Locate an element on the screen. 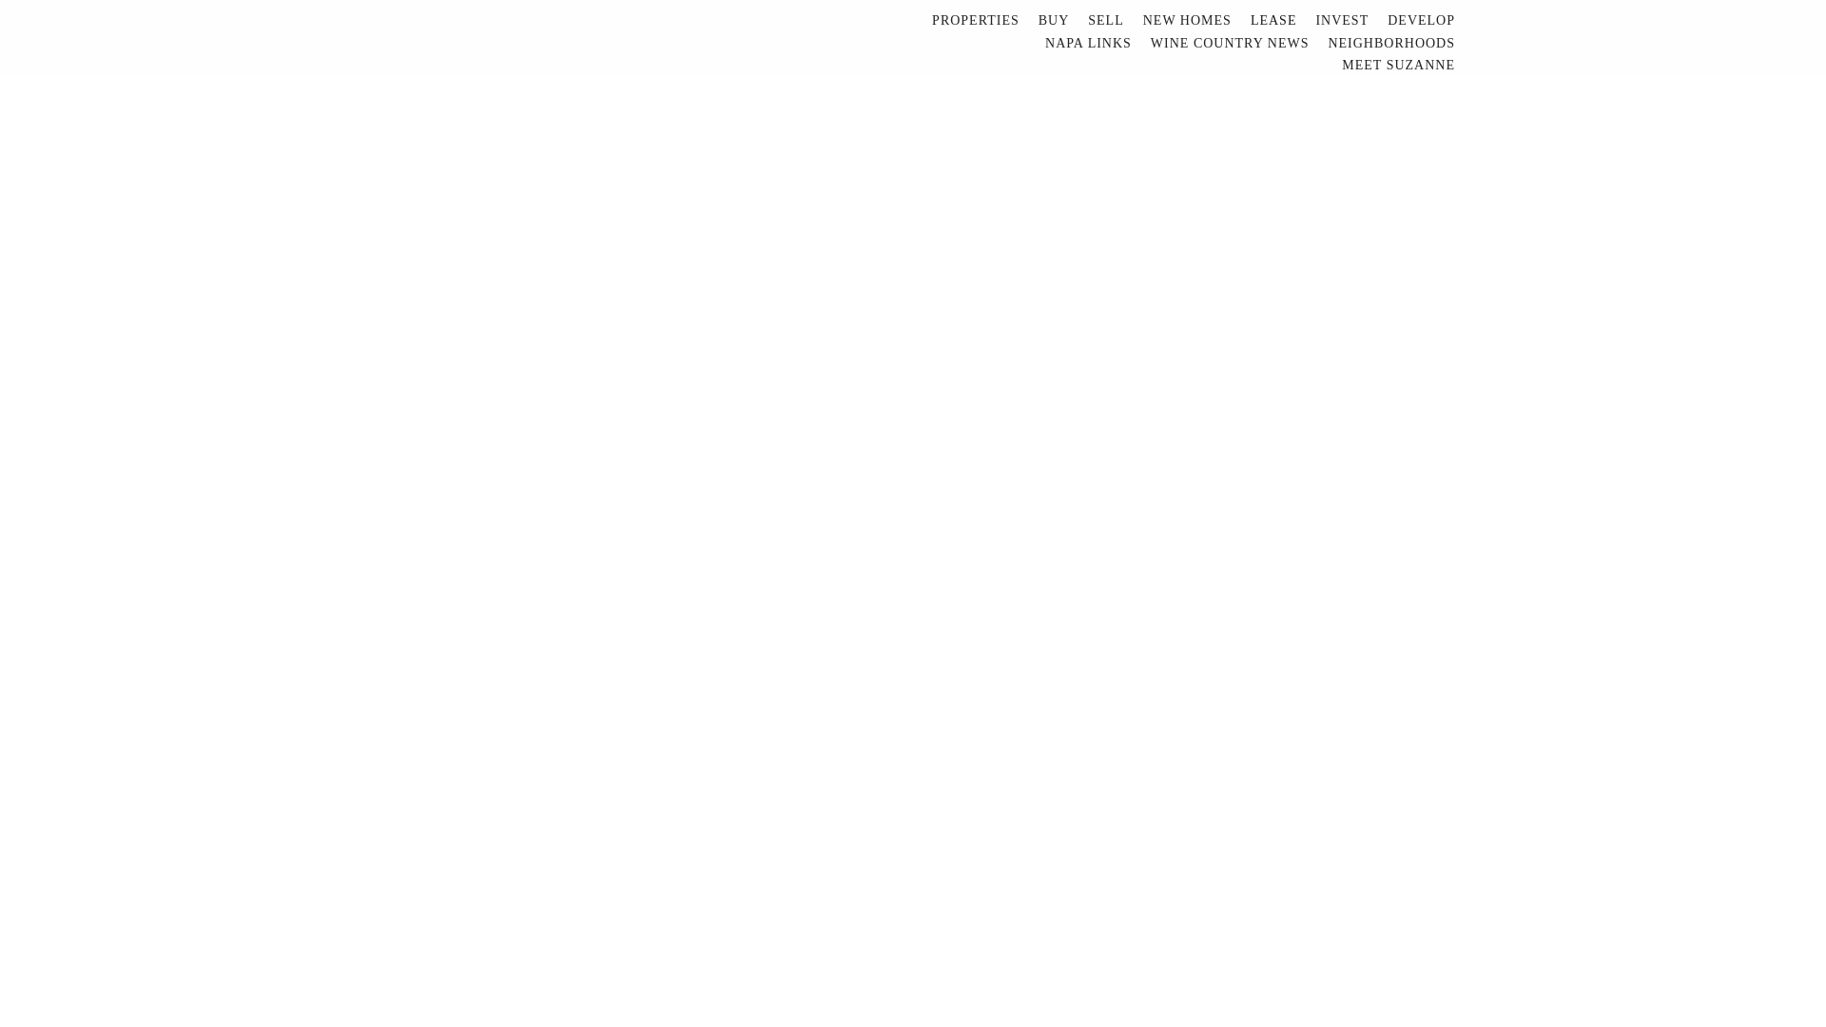 This screenshot has height=1027, width=1826. NAPA LINKS is located at coordinates (1088, 44).